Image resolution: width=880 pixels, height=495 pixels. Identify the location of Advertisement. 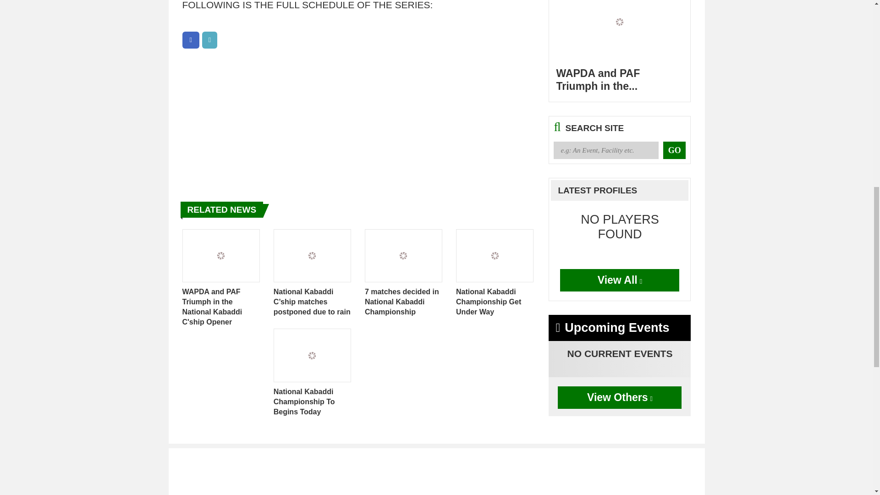
(358, 122).